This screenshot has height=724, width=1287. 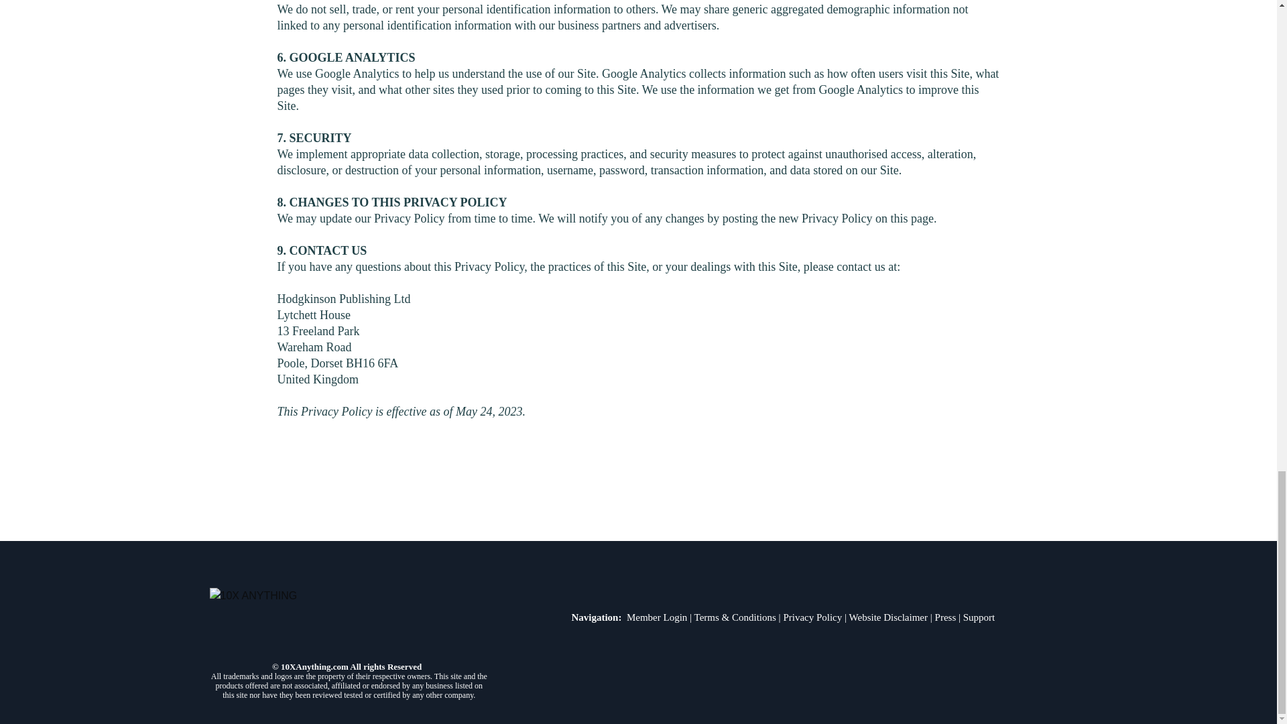 I want to click on Privacy Policy, so click(x=812, y=617).